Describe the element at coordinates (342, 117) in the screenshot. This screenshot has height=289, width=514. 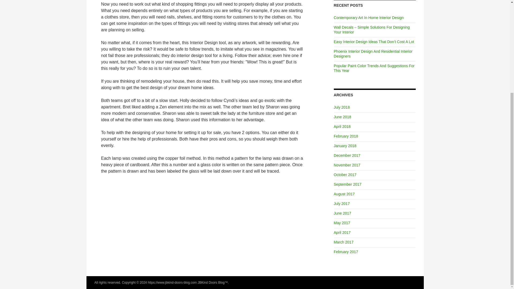
I see `June 2018` at that location.